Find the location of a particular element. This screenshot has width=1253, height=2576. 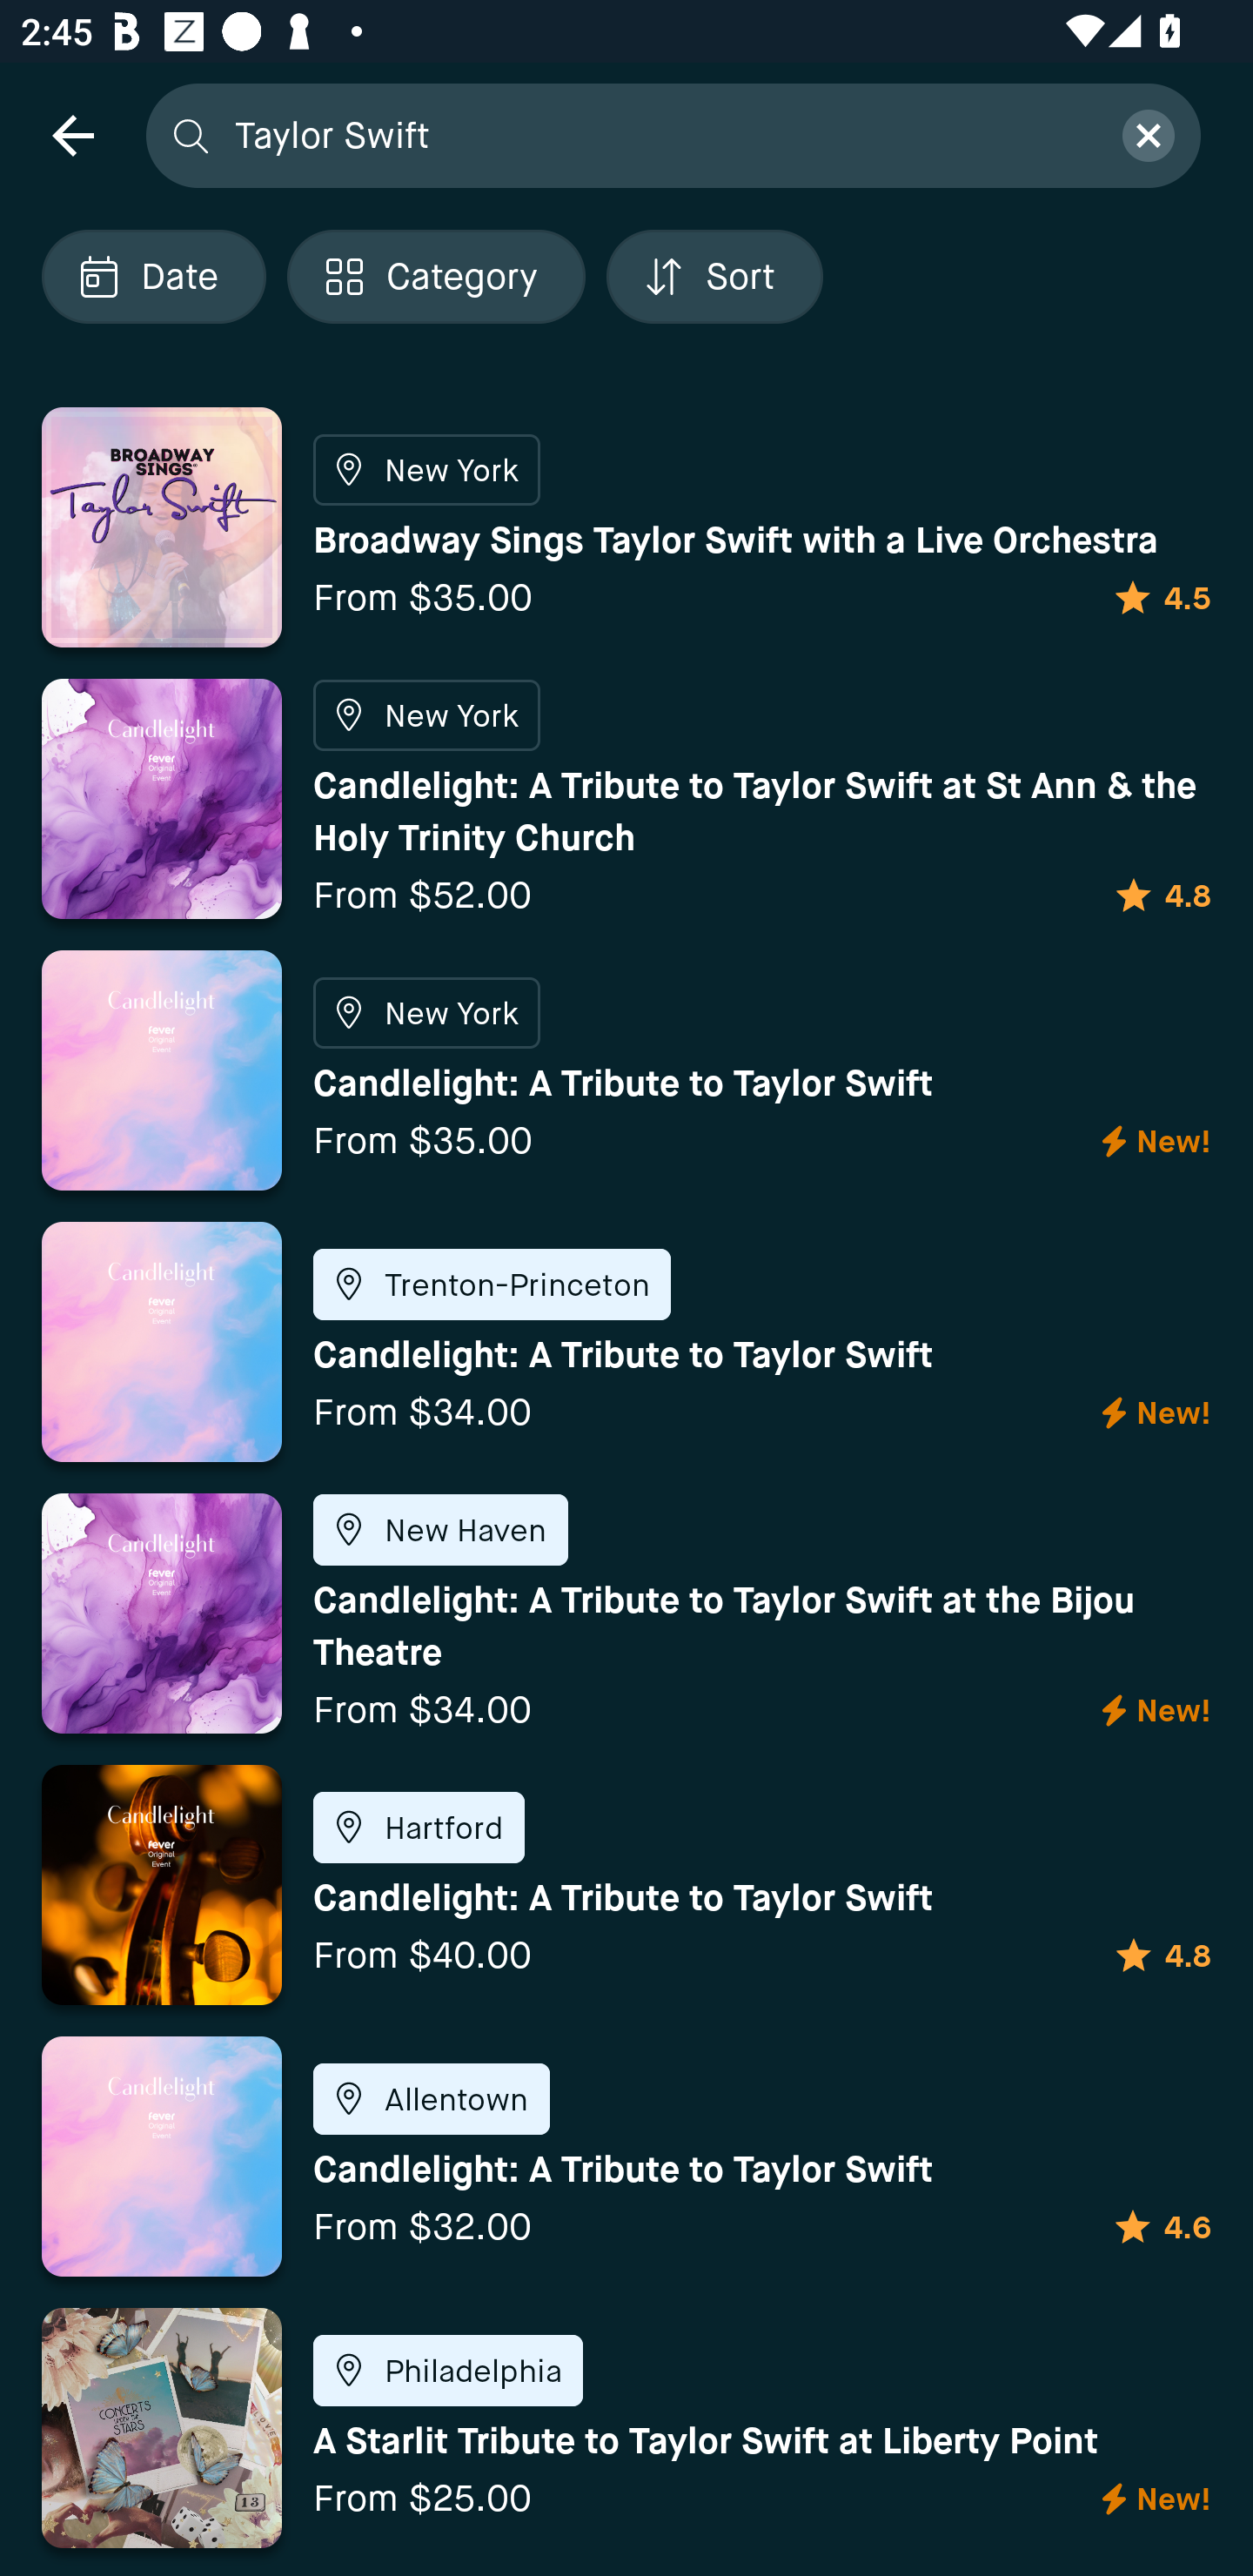

Taylor Swift is located at coordinates (660, 134).